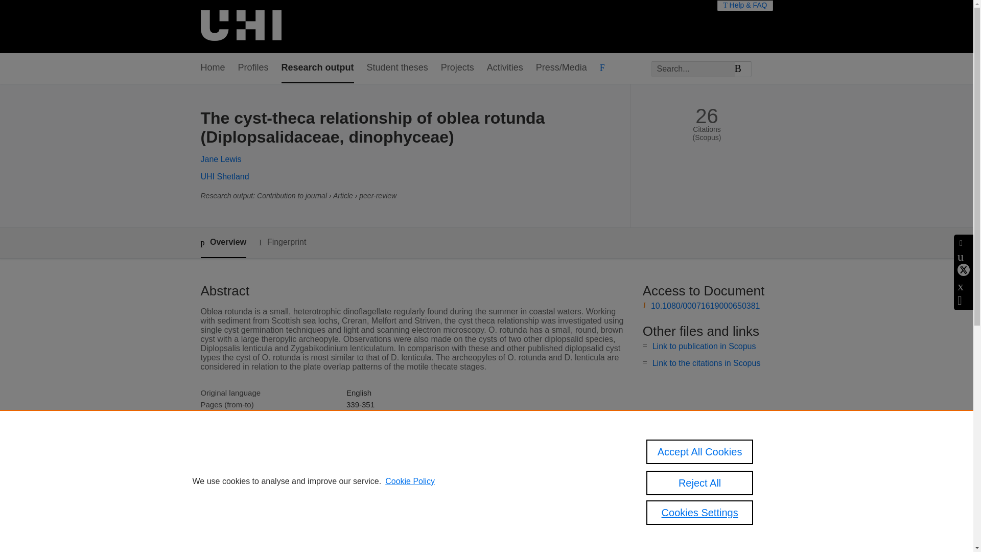 The width and height of the screenshot is (981, 552). I want to click on Link to publication in Scopus, so click(704, 346).